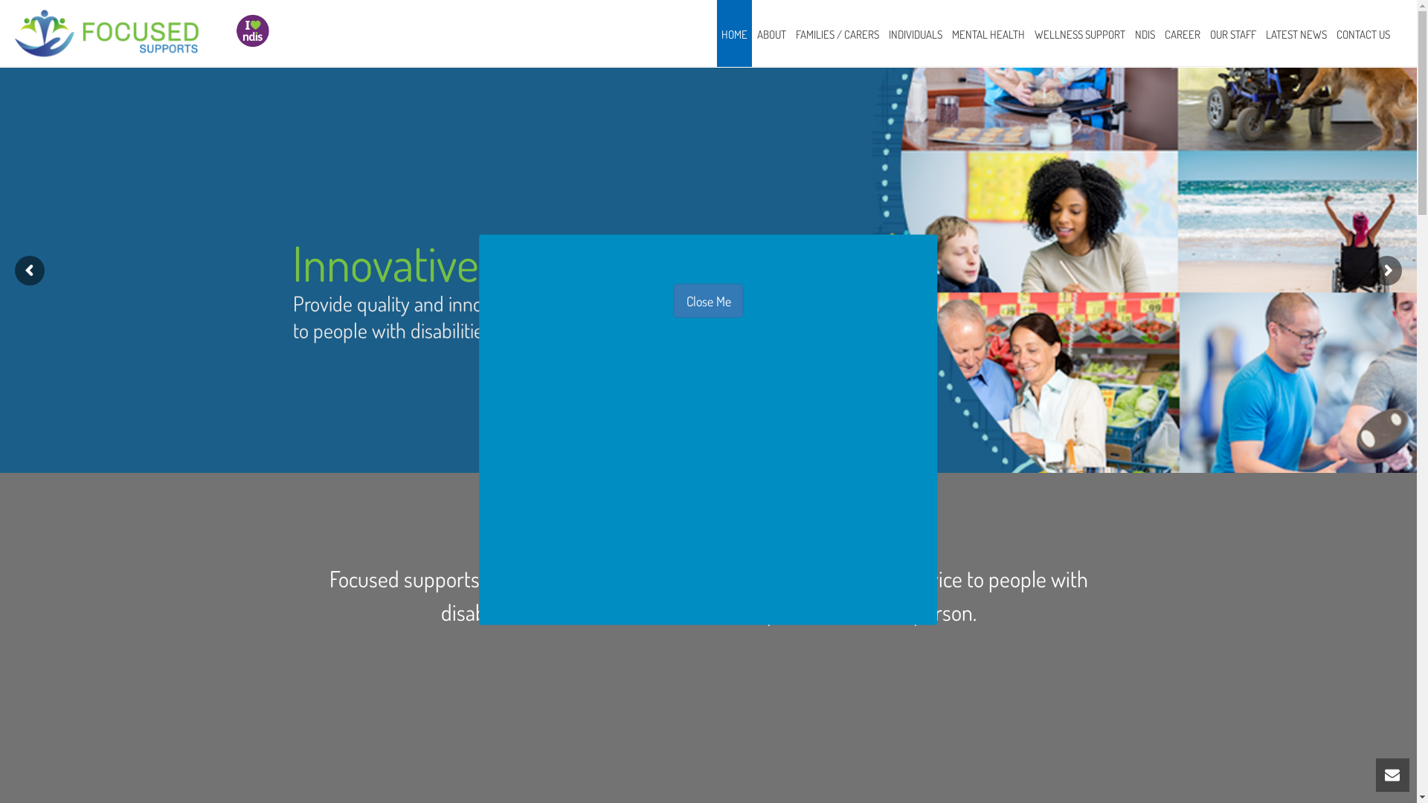 The image size is (1428, 803). What do you see at coordinates (1080, 33) in the screenshot?
I see `WELLNESS SUPPORT` at bounding box center [1080, 33].